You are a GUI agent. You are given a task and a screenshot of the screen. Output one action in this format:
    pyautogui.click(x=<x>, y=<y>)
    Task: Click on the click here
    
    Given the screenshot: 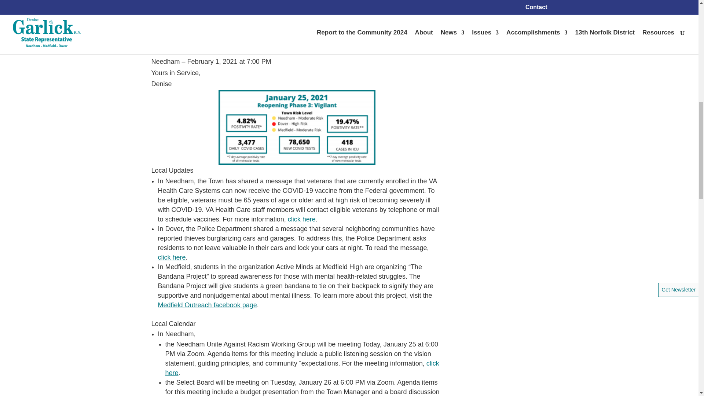 What is the action you would take?
    pyautogui.click(x=301, y=219)
    